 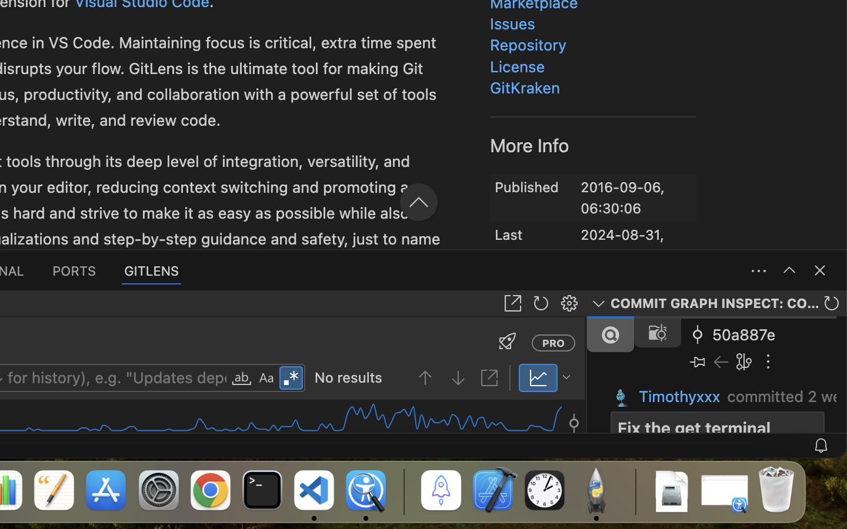 What do you see at coordinates (569, 303) in the screenshot?
I see `` at bounding box center [569, 303].